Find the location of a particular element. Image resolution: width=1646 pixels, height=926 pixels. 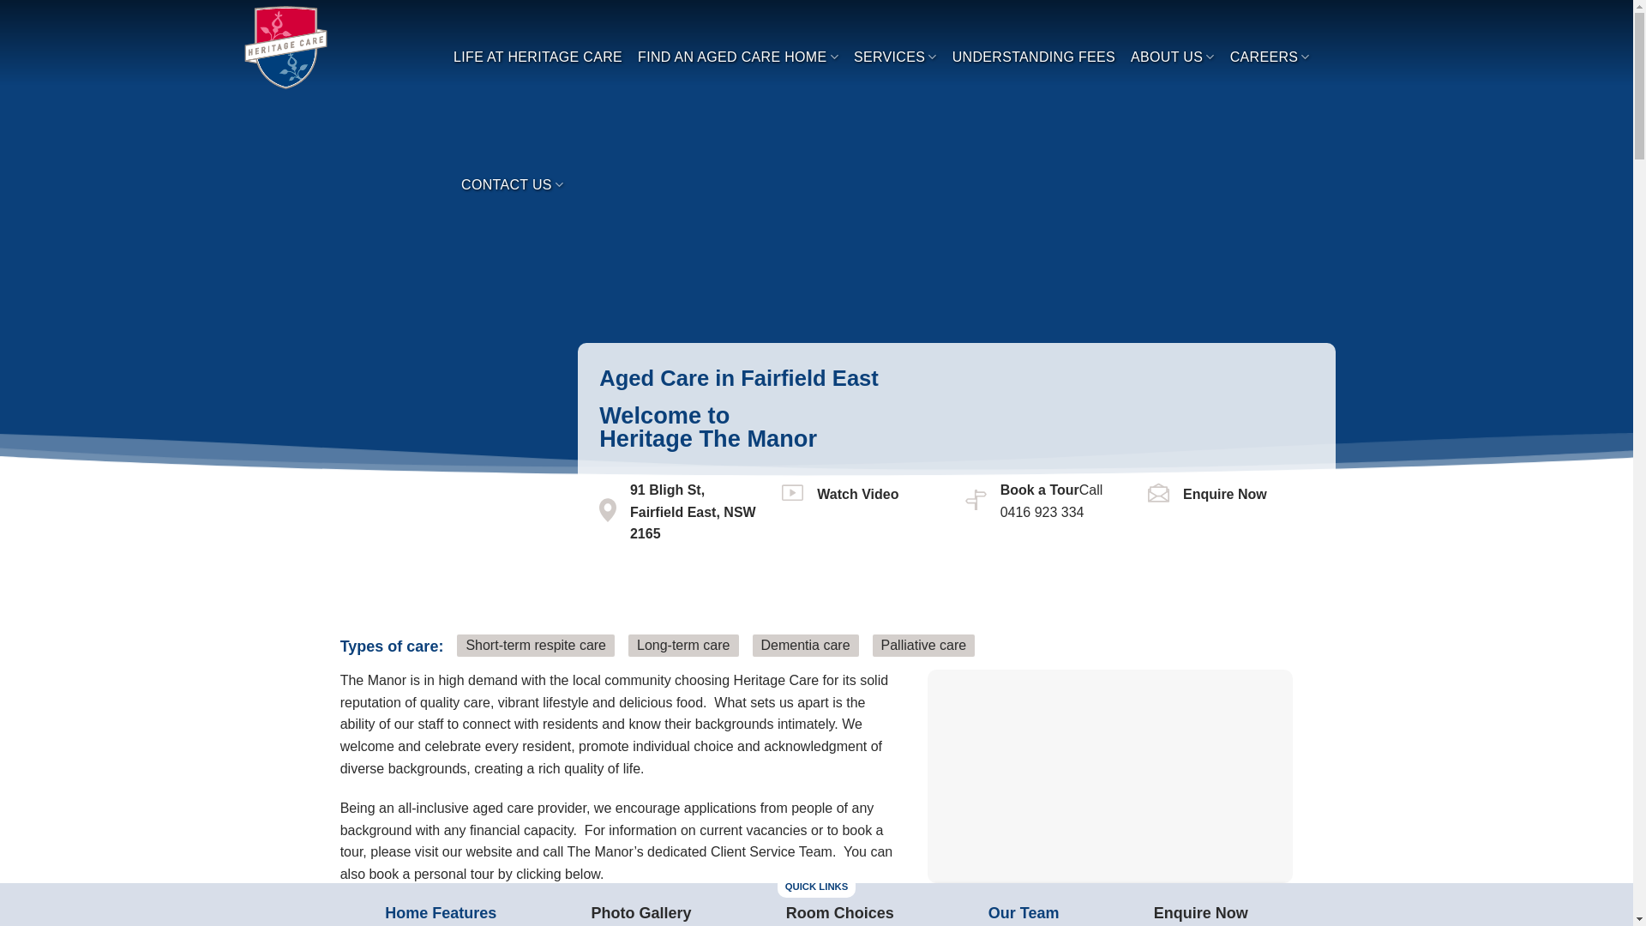

Photo Gallery is located at coordinates (641, 913).